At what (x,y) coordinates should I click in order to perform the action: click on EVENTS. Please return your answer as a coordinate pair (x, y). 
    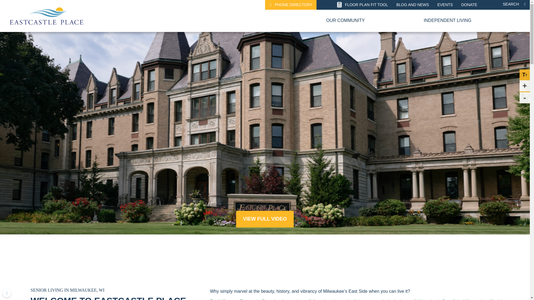
    Looking at the image, I should click on (445, 5).